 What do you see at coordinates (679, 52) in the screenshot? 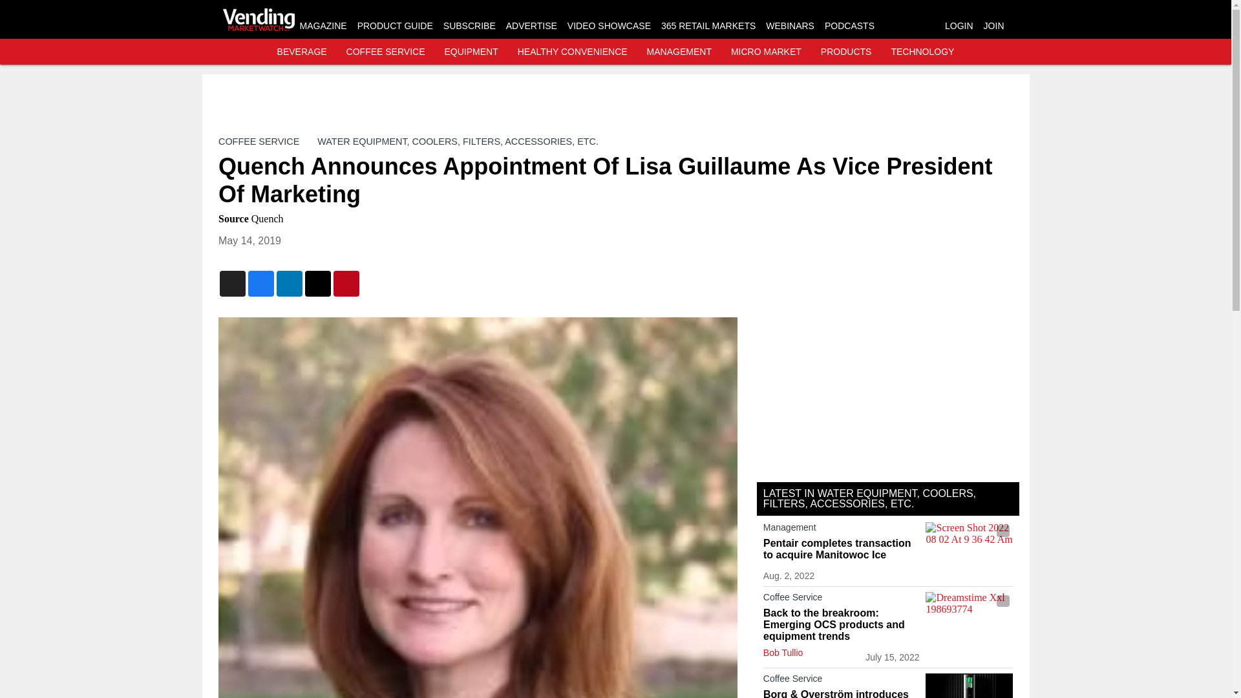
I see `MANAGEMENT` at bounding box center [679, 52].